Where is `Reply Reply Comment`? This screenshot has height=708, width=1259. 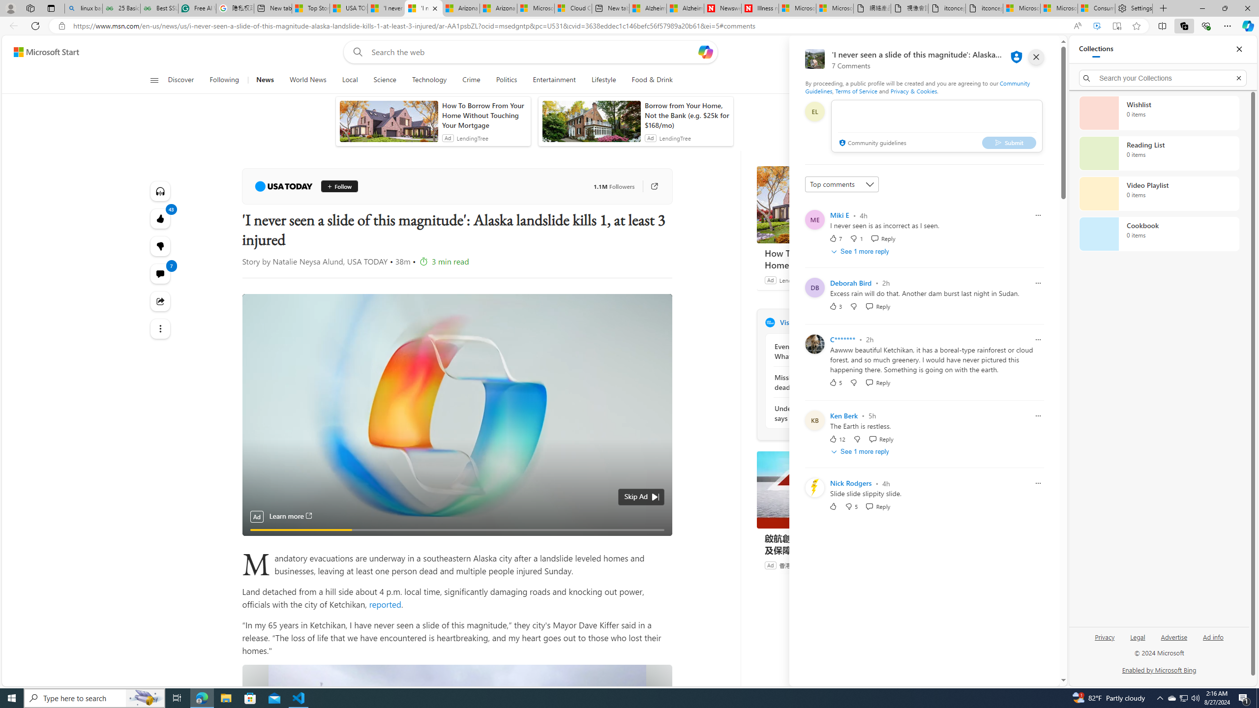 Reply Reply Comment is located at coordinates (878, 506).